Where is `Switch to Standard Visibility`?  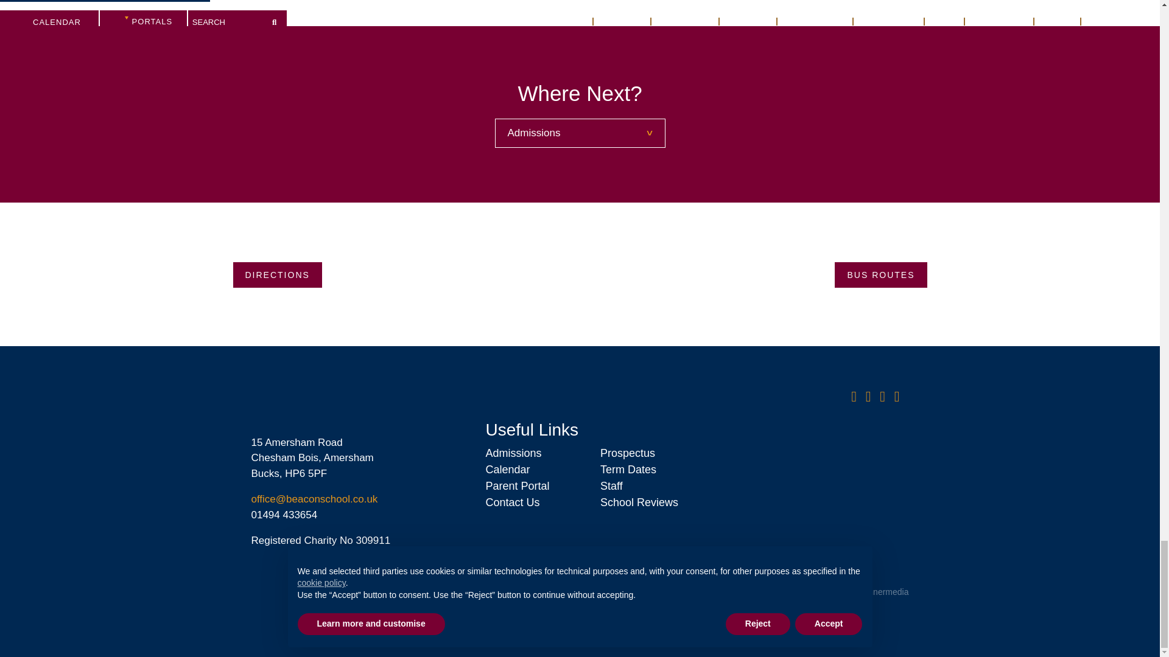
Switch to Standard Visibility is located at coordinates (558, 573).